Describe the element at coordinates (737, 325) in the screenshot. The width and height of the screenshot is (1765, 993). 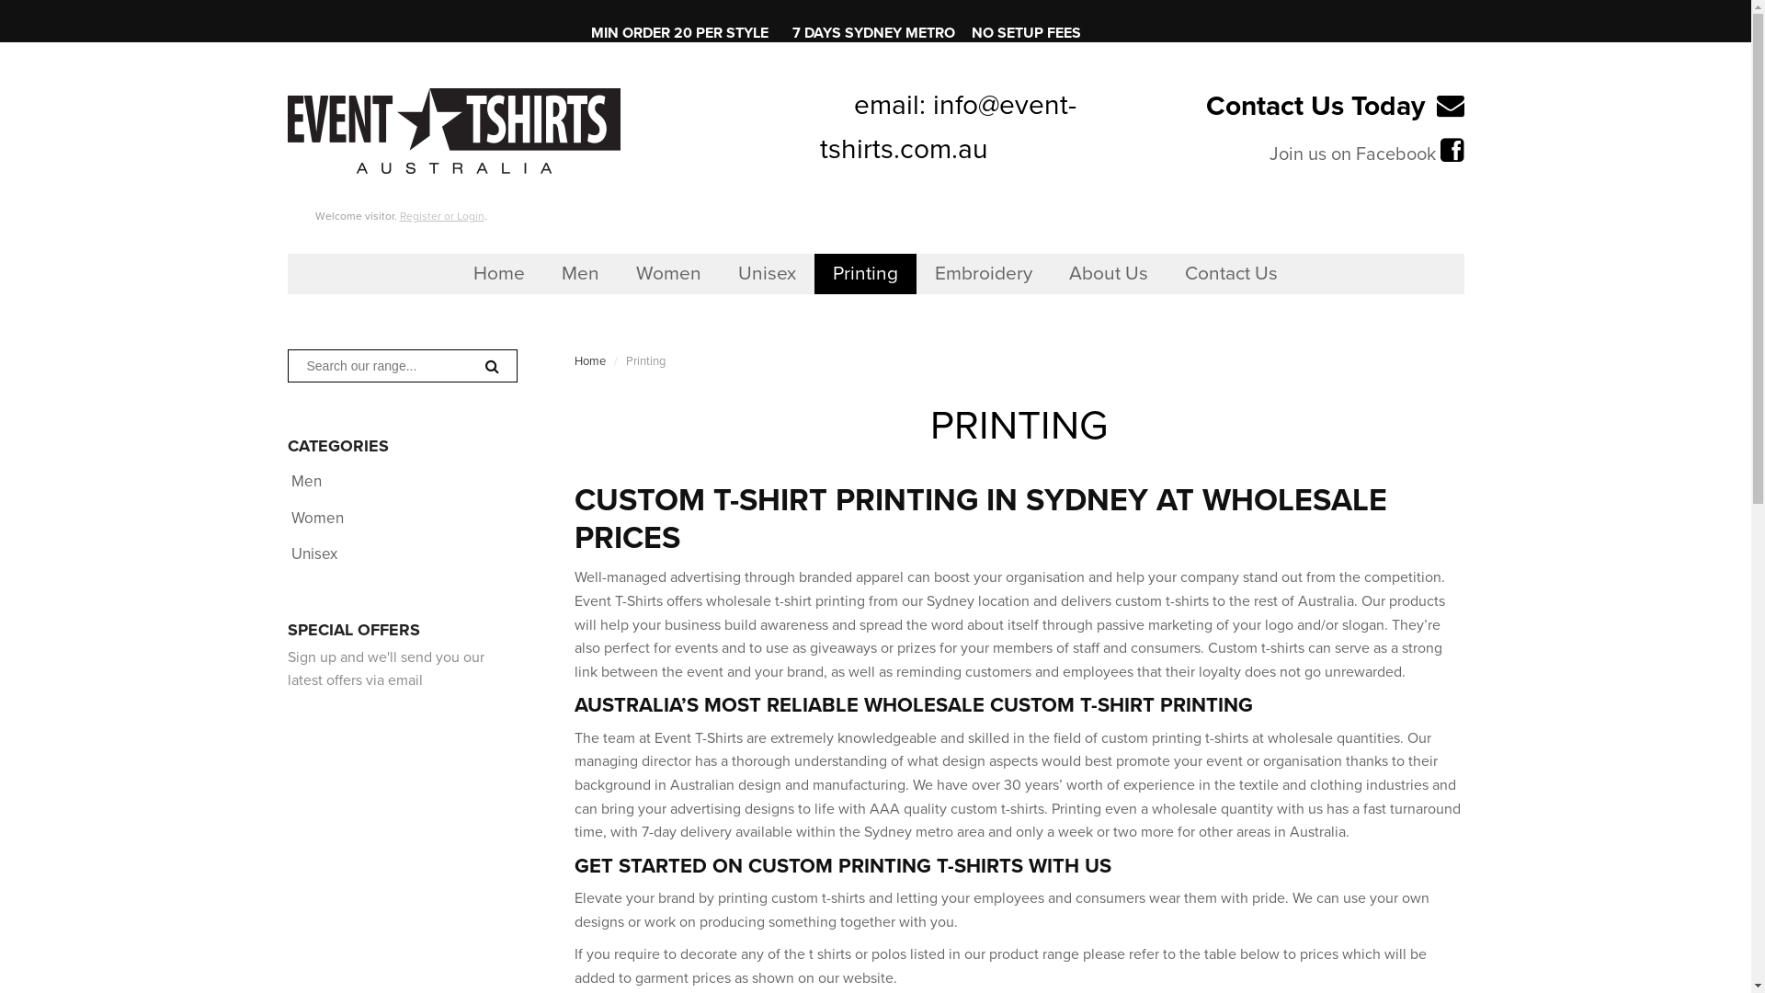
I see `Log in` at that location.